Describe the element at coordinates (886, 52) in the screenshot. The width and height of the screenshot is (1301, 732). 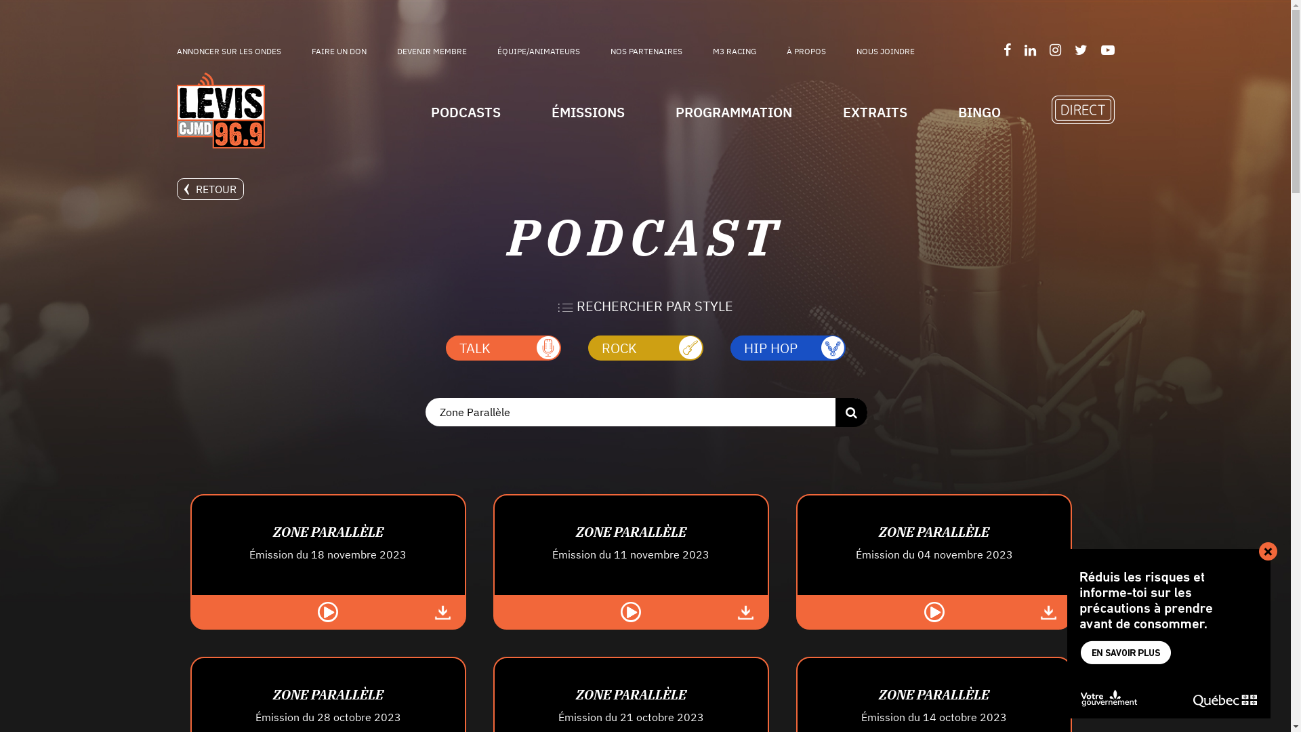
I see `NOUS JOINDRE` at that location.